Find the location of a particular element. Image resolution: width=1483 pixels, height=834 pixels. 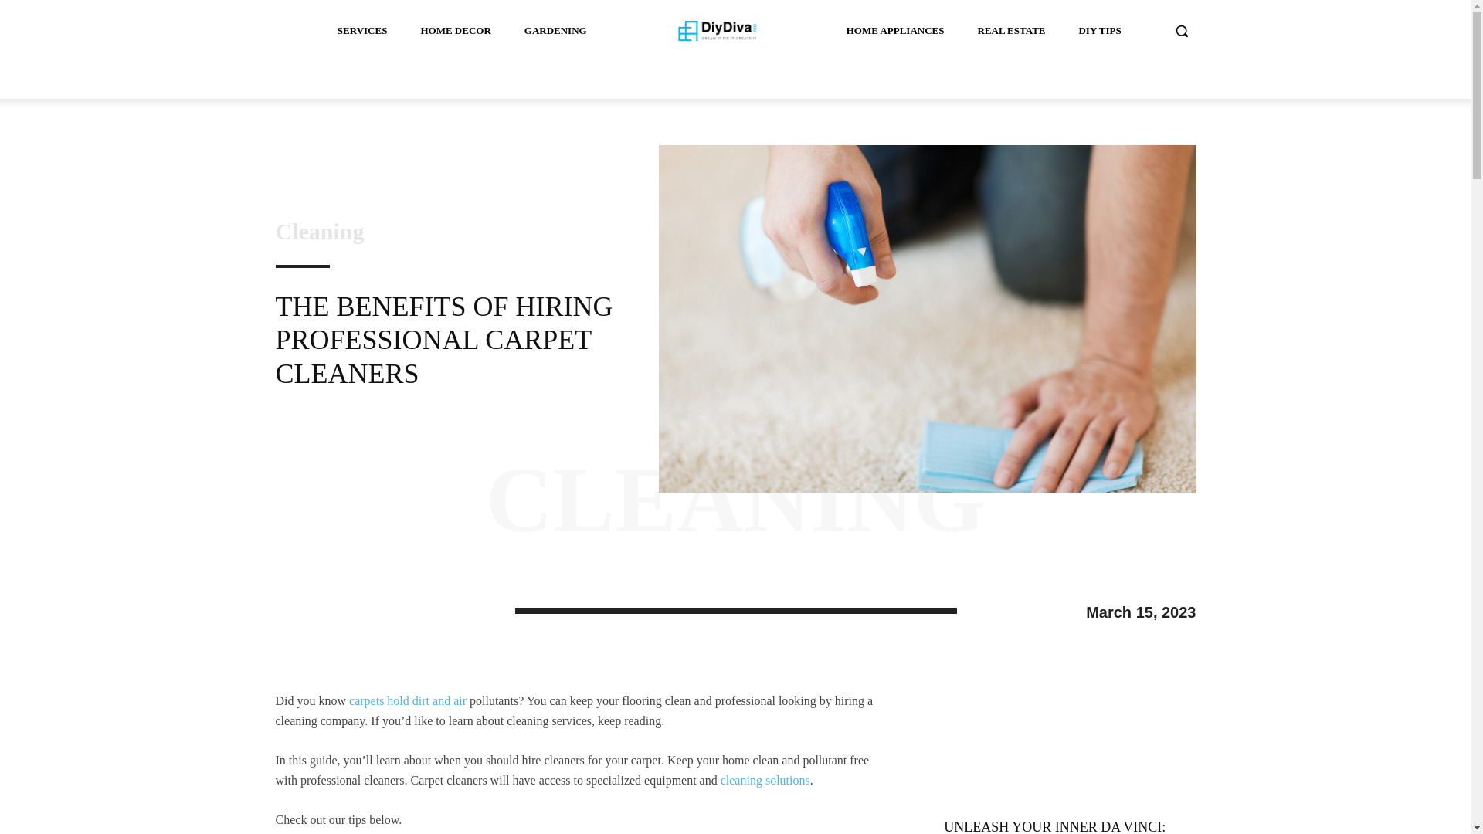

REAL ESTATE is located at coordinates (1011, 31).